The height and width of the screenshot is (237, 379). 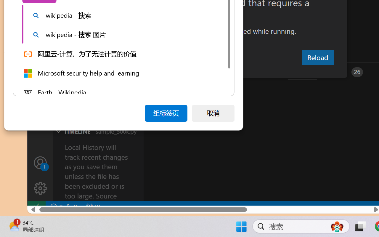 What do you see at coordinates (36, 207) in the screenshot?
I see `remote` at bounding box center [36, 207].